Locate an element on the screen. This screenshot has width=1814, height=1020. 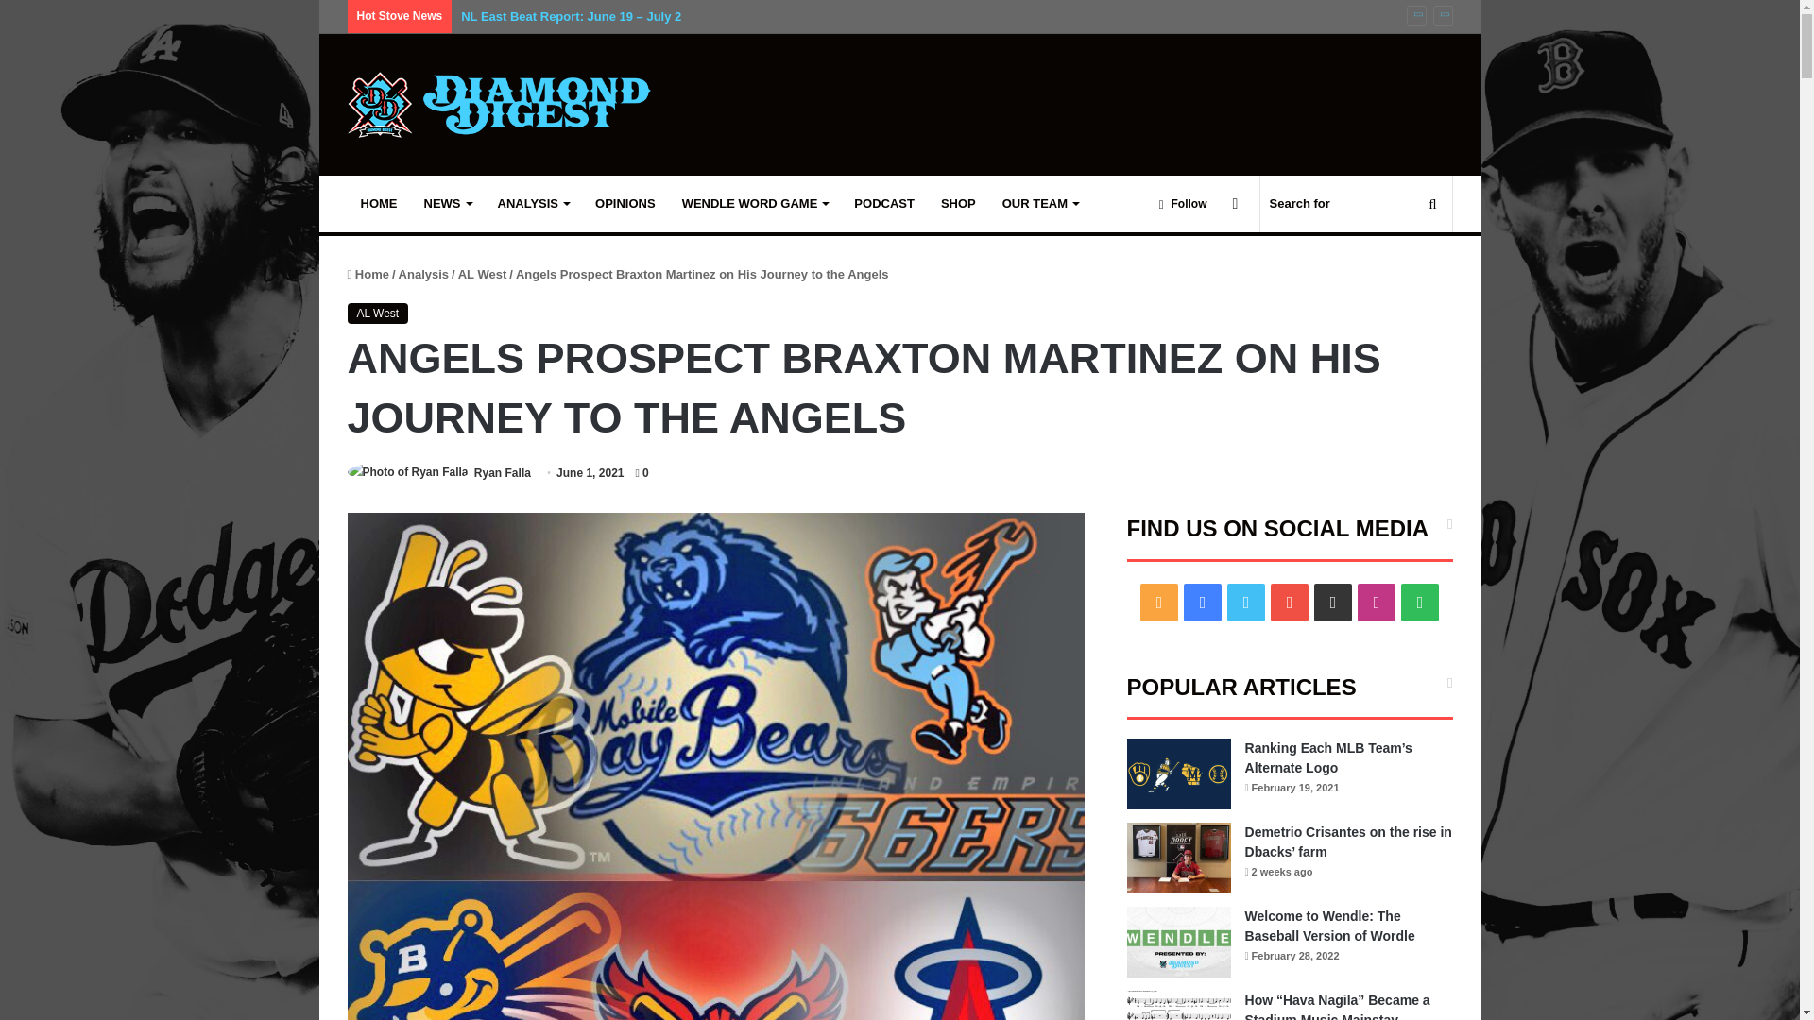
OPINIONS is located at coordinates (625, 204).